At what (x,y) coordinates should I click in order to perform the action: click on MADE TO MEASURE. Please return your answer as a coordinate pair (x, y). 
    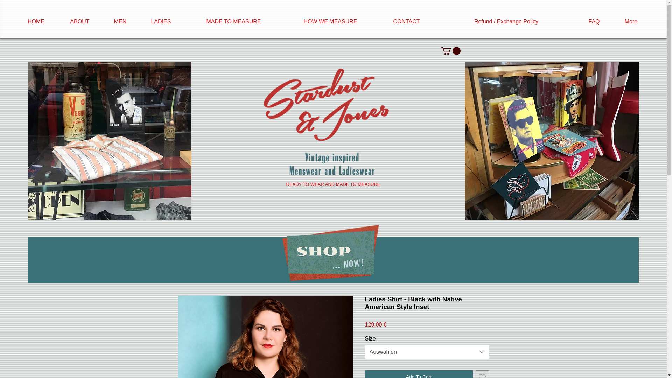
    Looking at the image, I should click on (233, 21).